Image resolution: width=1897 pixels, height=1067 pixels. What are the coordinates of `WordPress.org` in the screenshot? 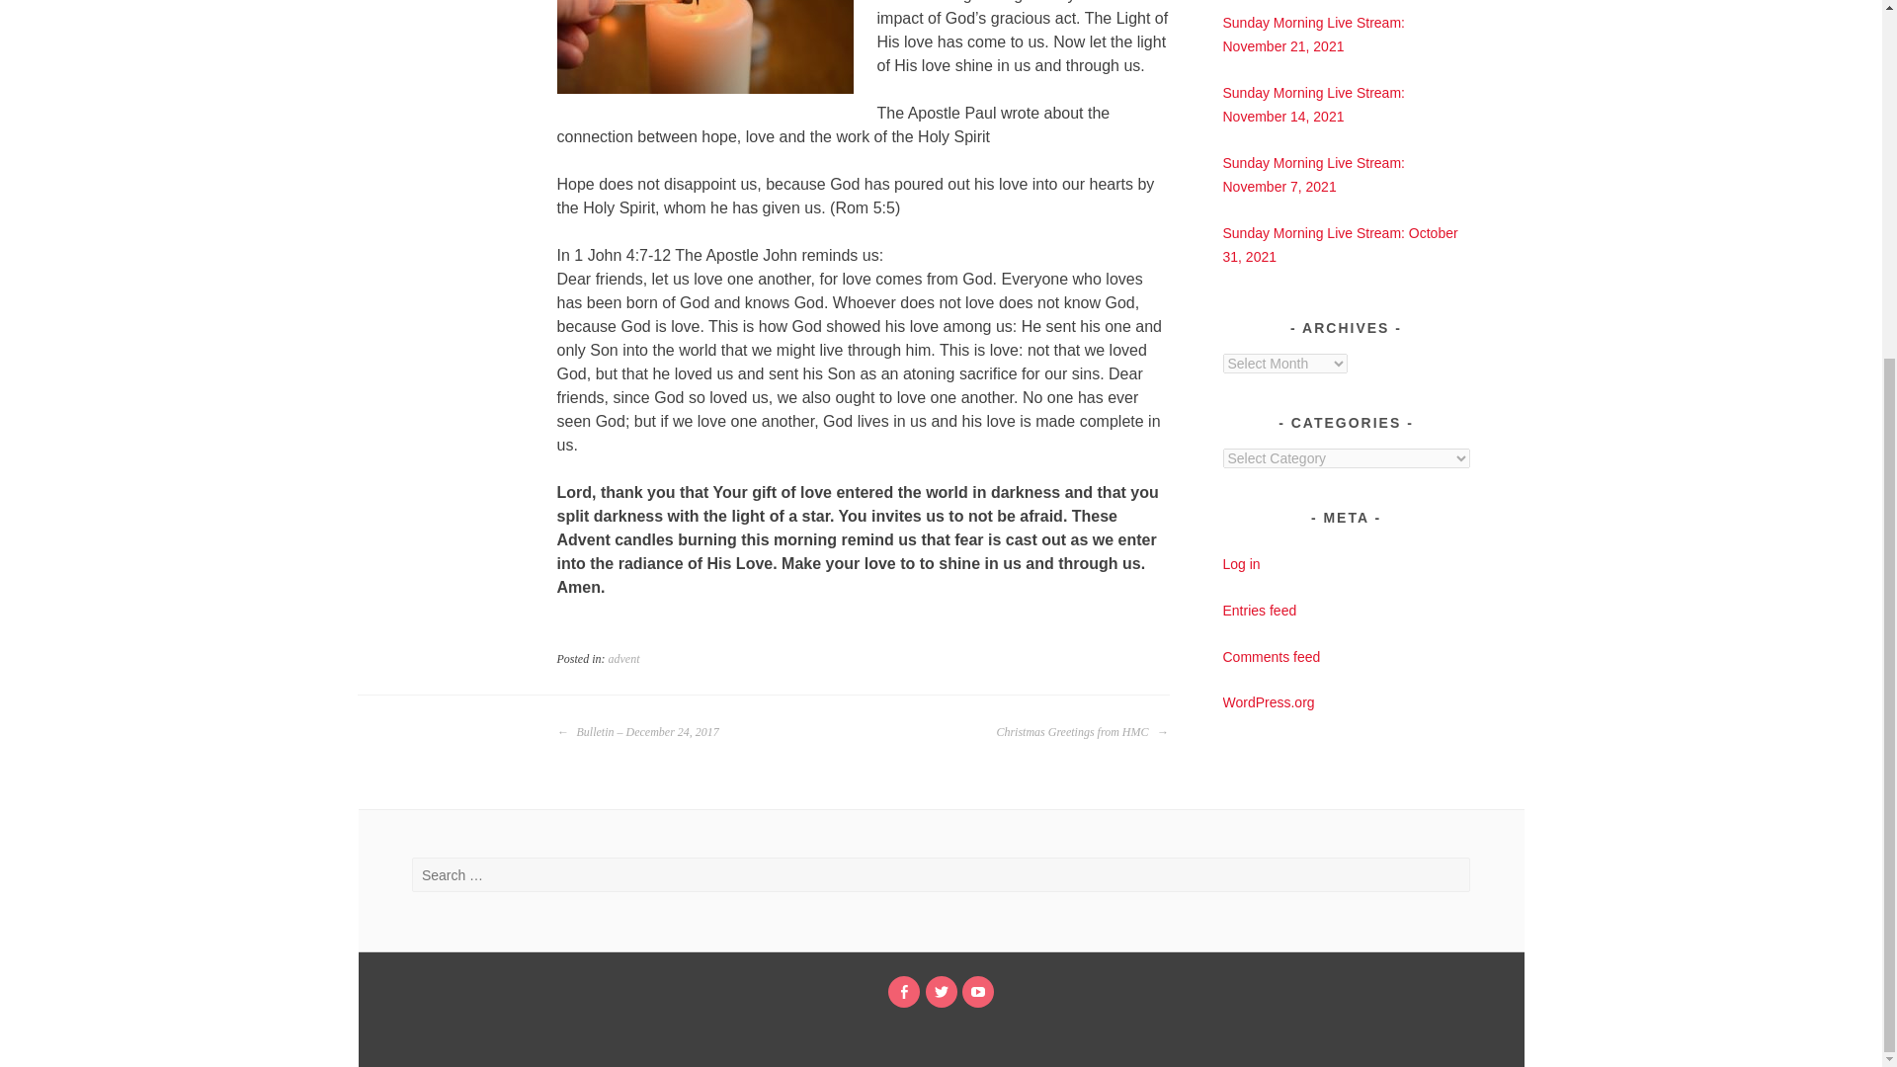 It's located at (1269, 702).